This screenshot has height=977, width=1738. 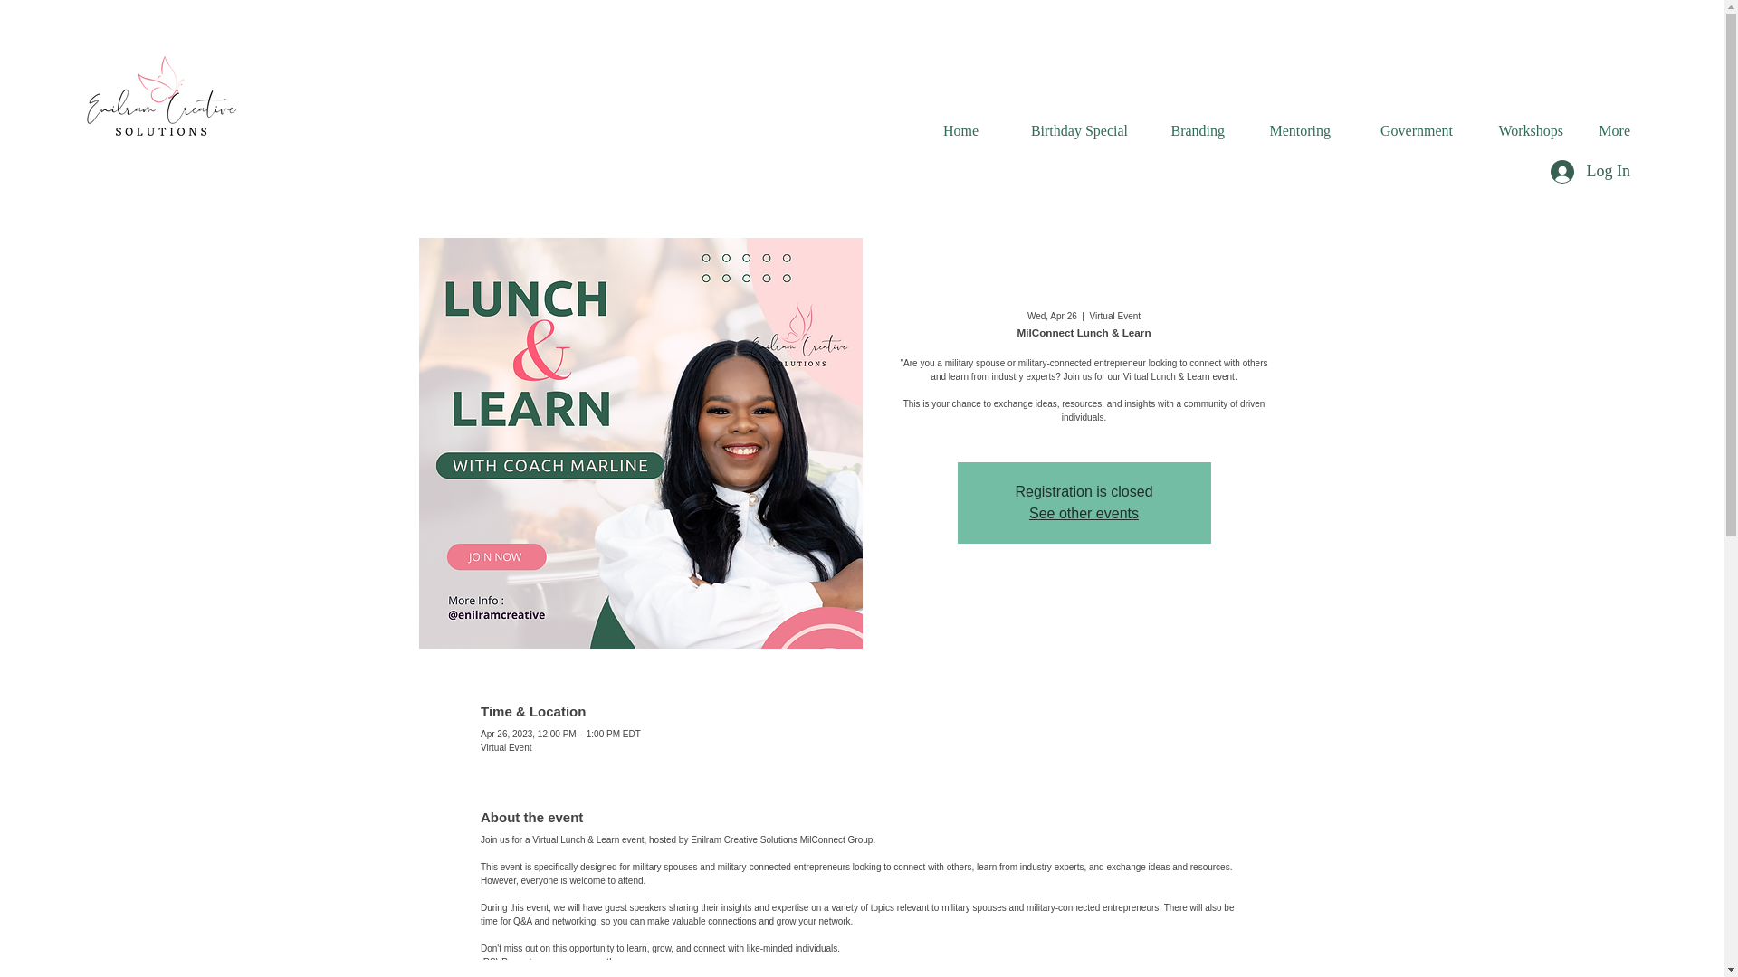 I want to click on Log In, so click(x=1590, y=172).